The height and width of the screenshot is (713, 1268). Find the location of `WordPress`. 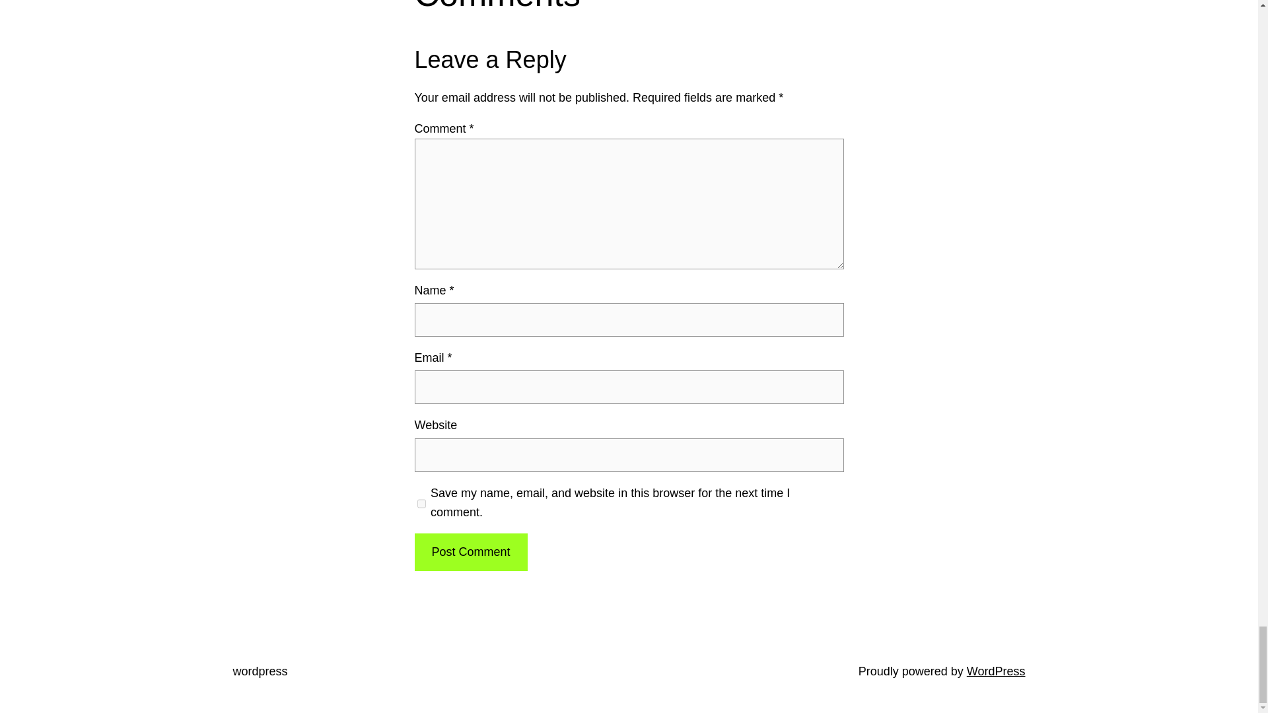

WordPress is located at coordinates (996, 671).